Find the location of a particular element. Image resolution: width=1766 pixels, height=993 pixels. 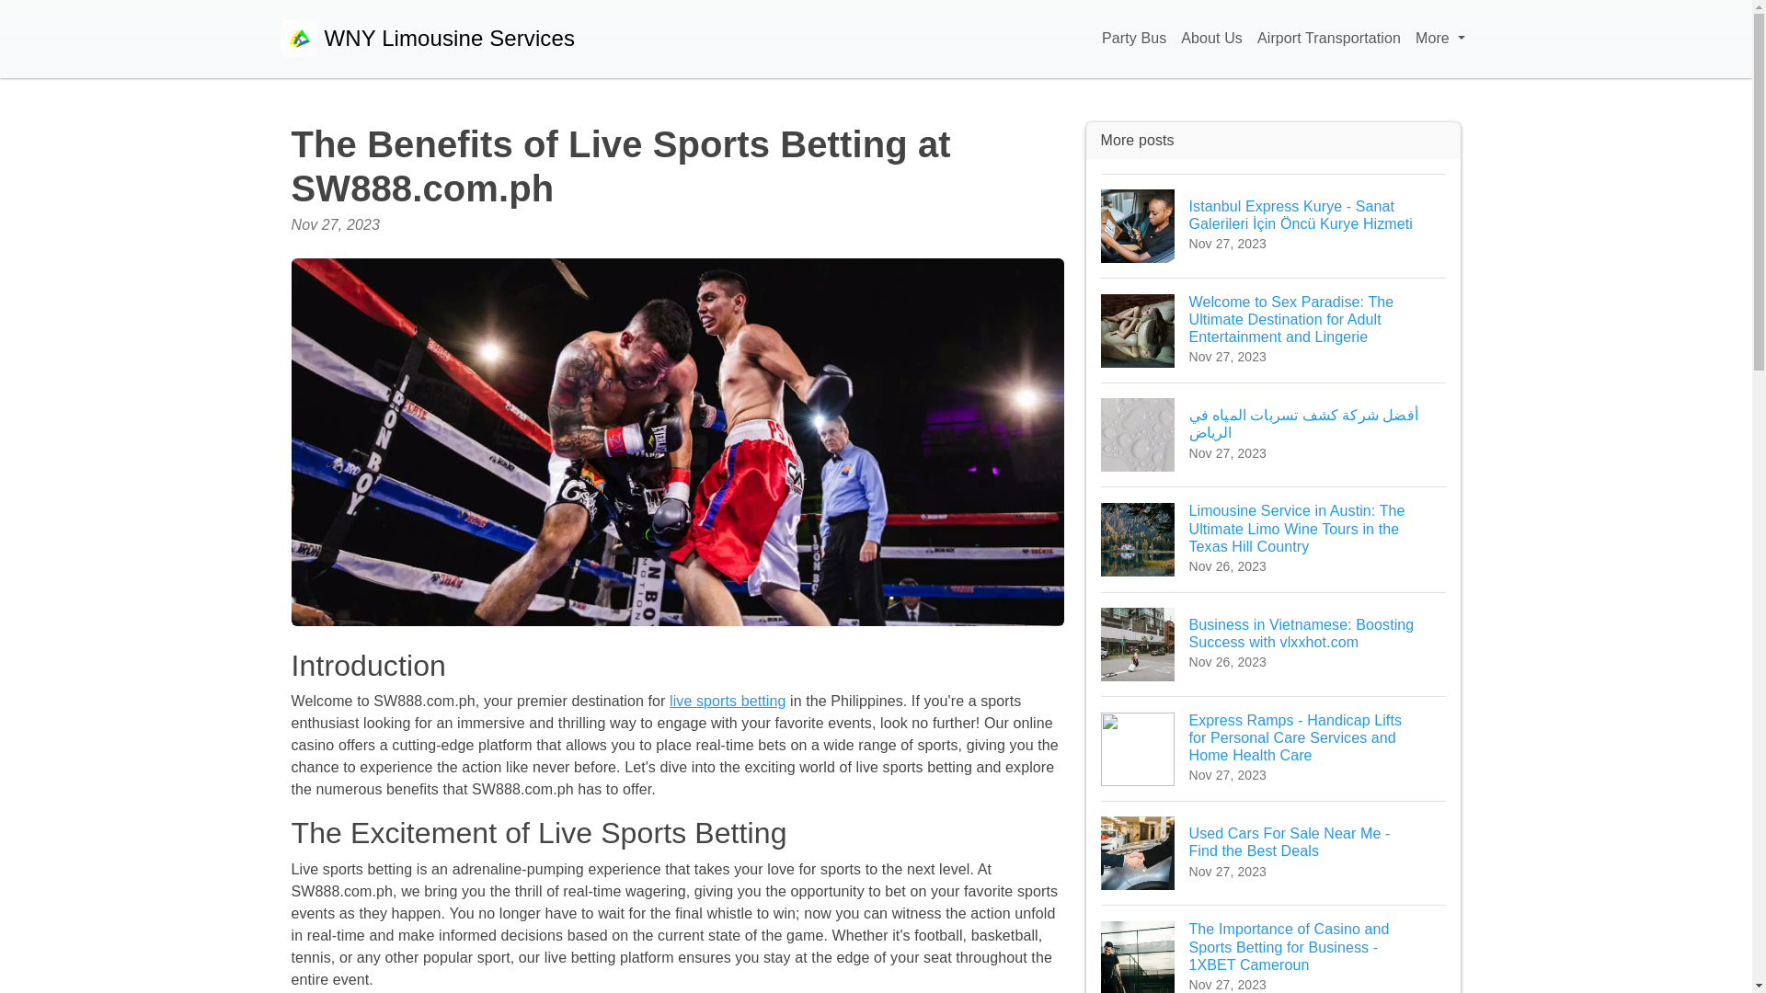

About Us is located at coordinates (1212, 39).